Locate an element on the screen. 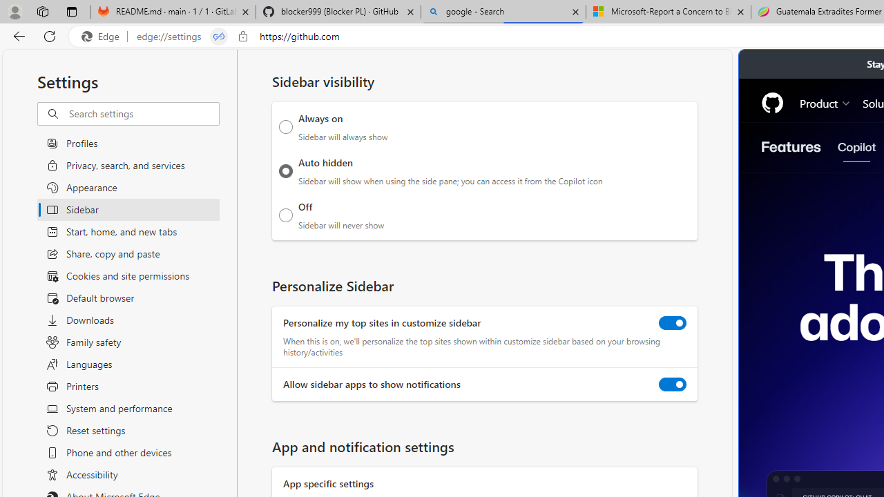 The image size is (884, 497). Features is located at coordinates (791, 147).